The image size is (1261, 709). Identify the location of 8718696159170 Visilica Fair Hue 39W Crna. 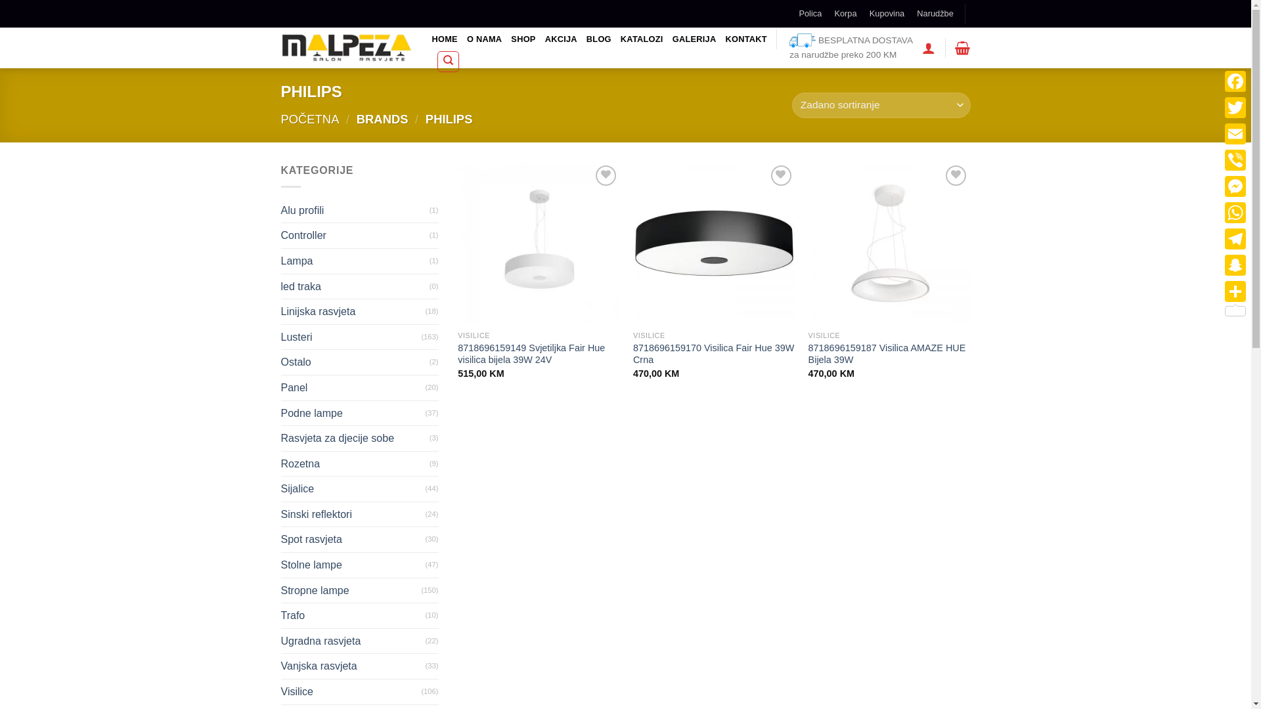
(715, 354).